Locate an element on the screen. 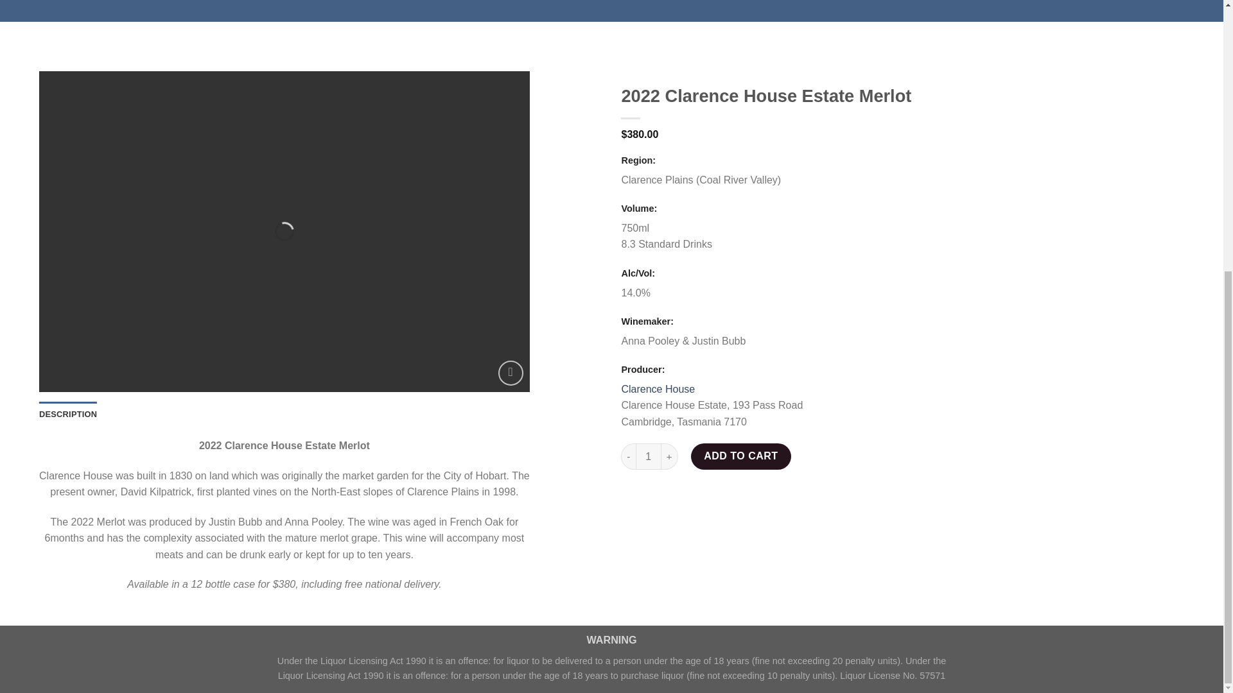 This screenshot has width=1233, height=693. Qty is located at coordinates (649, 456).